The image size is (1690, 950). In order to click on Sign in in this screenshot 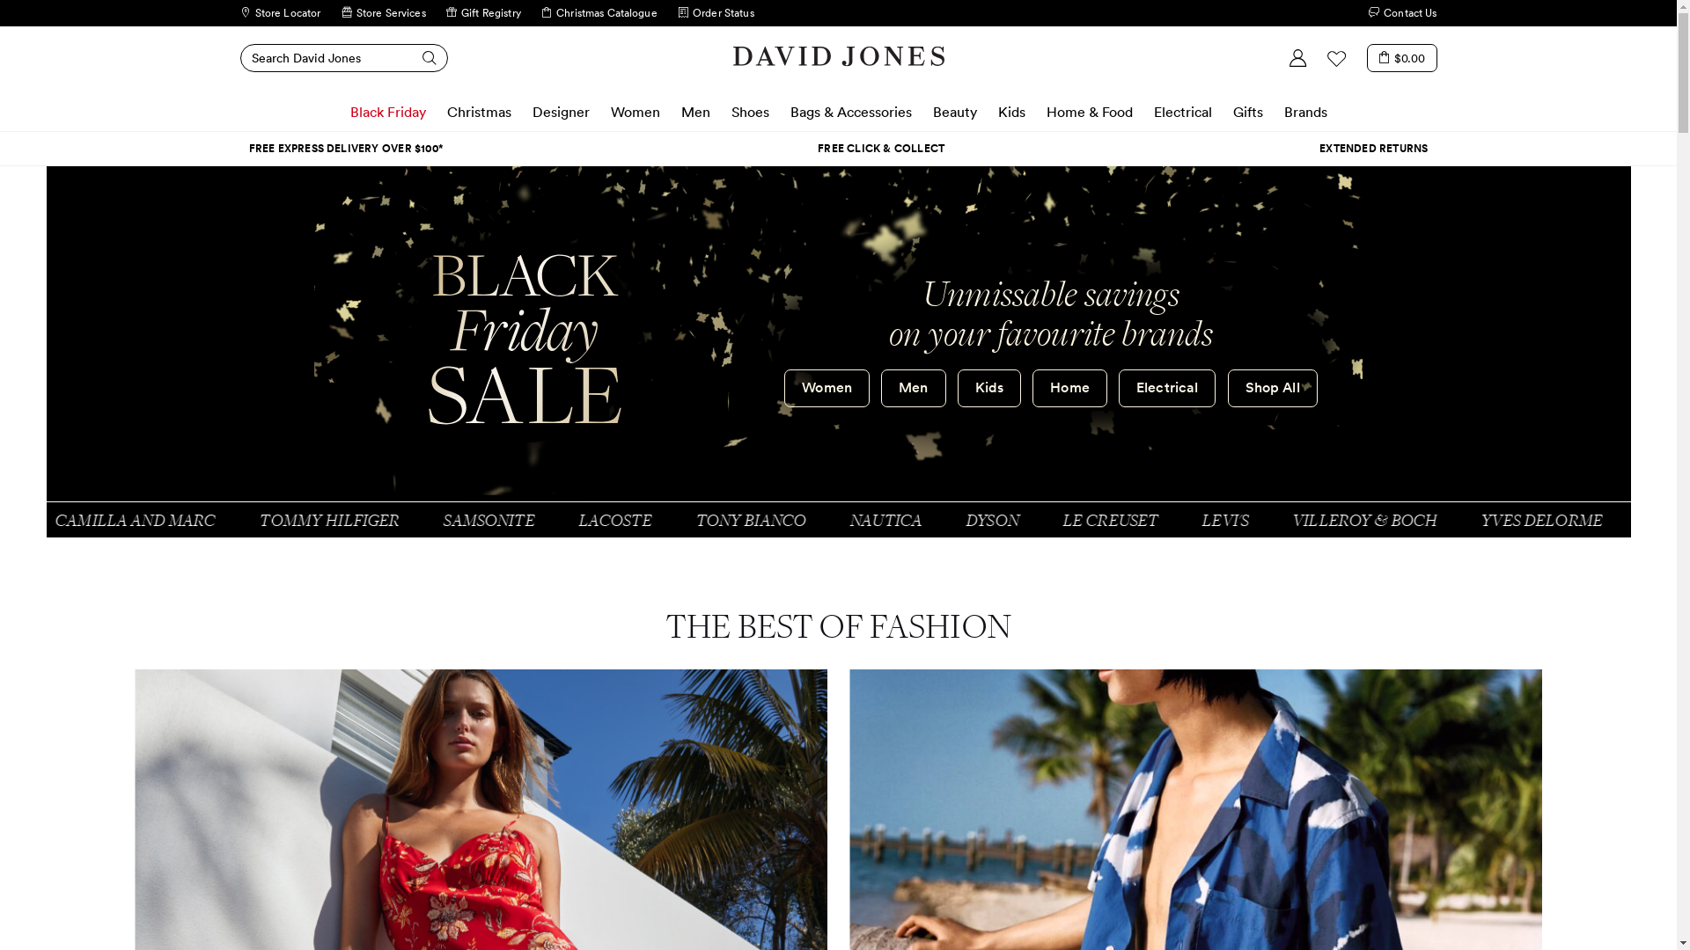, I will do `click(1298, 58)`.